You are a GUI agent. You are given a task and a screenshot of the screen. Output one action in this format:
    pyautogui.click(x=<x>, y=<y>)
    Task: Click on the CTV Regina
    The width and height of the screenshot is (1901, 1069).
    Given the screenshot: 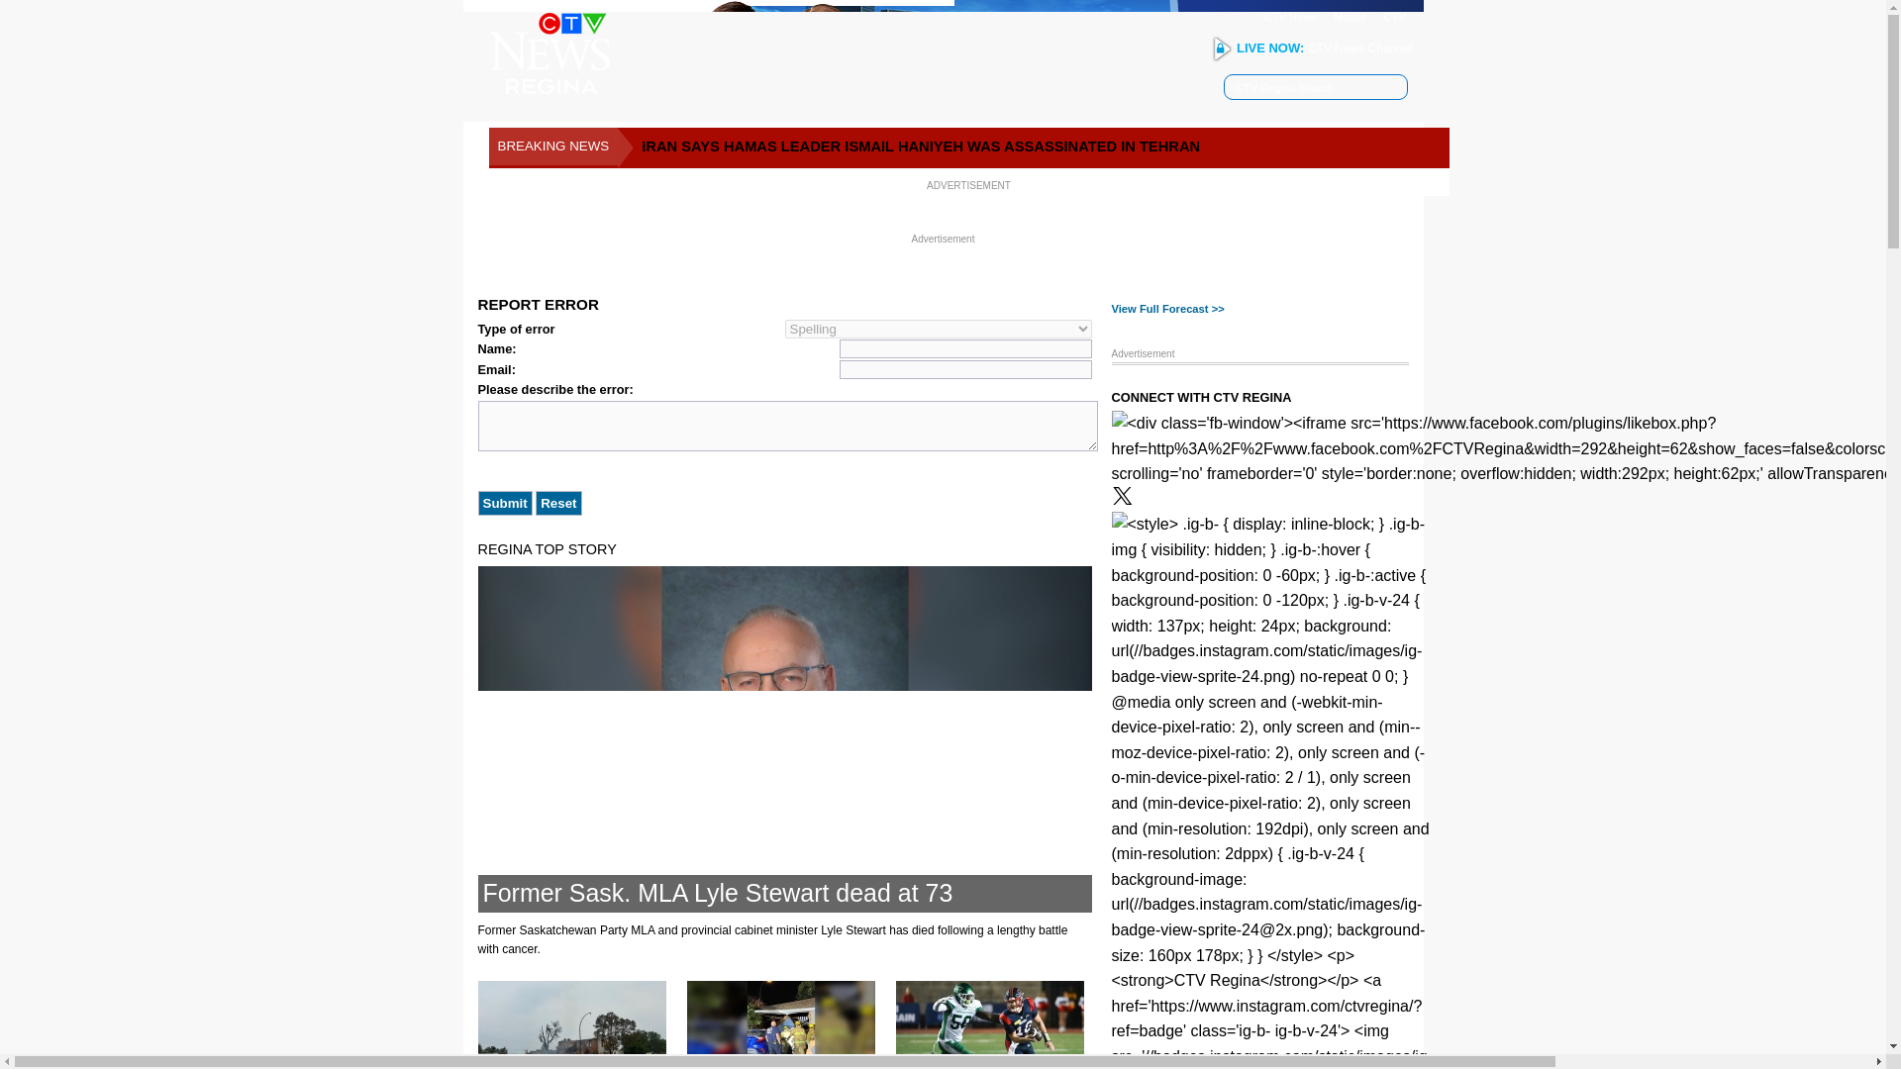 What is the action you would take?
    pyautogui.click(x=549, y=53)
    